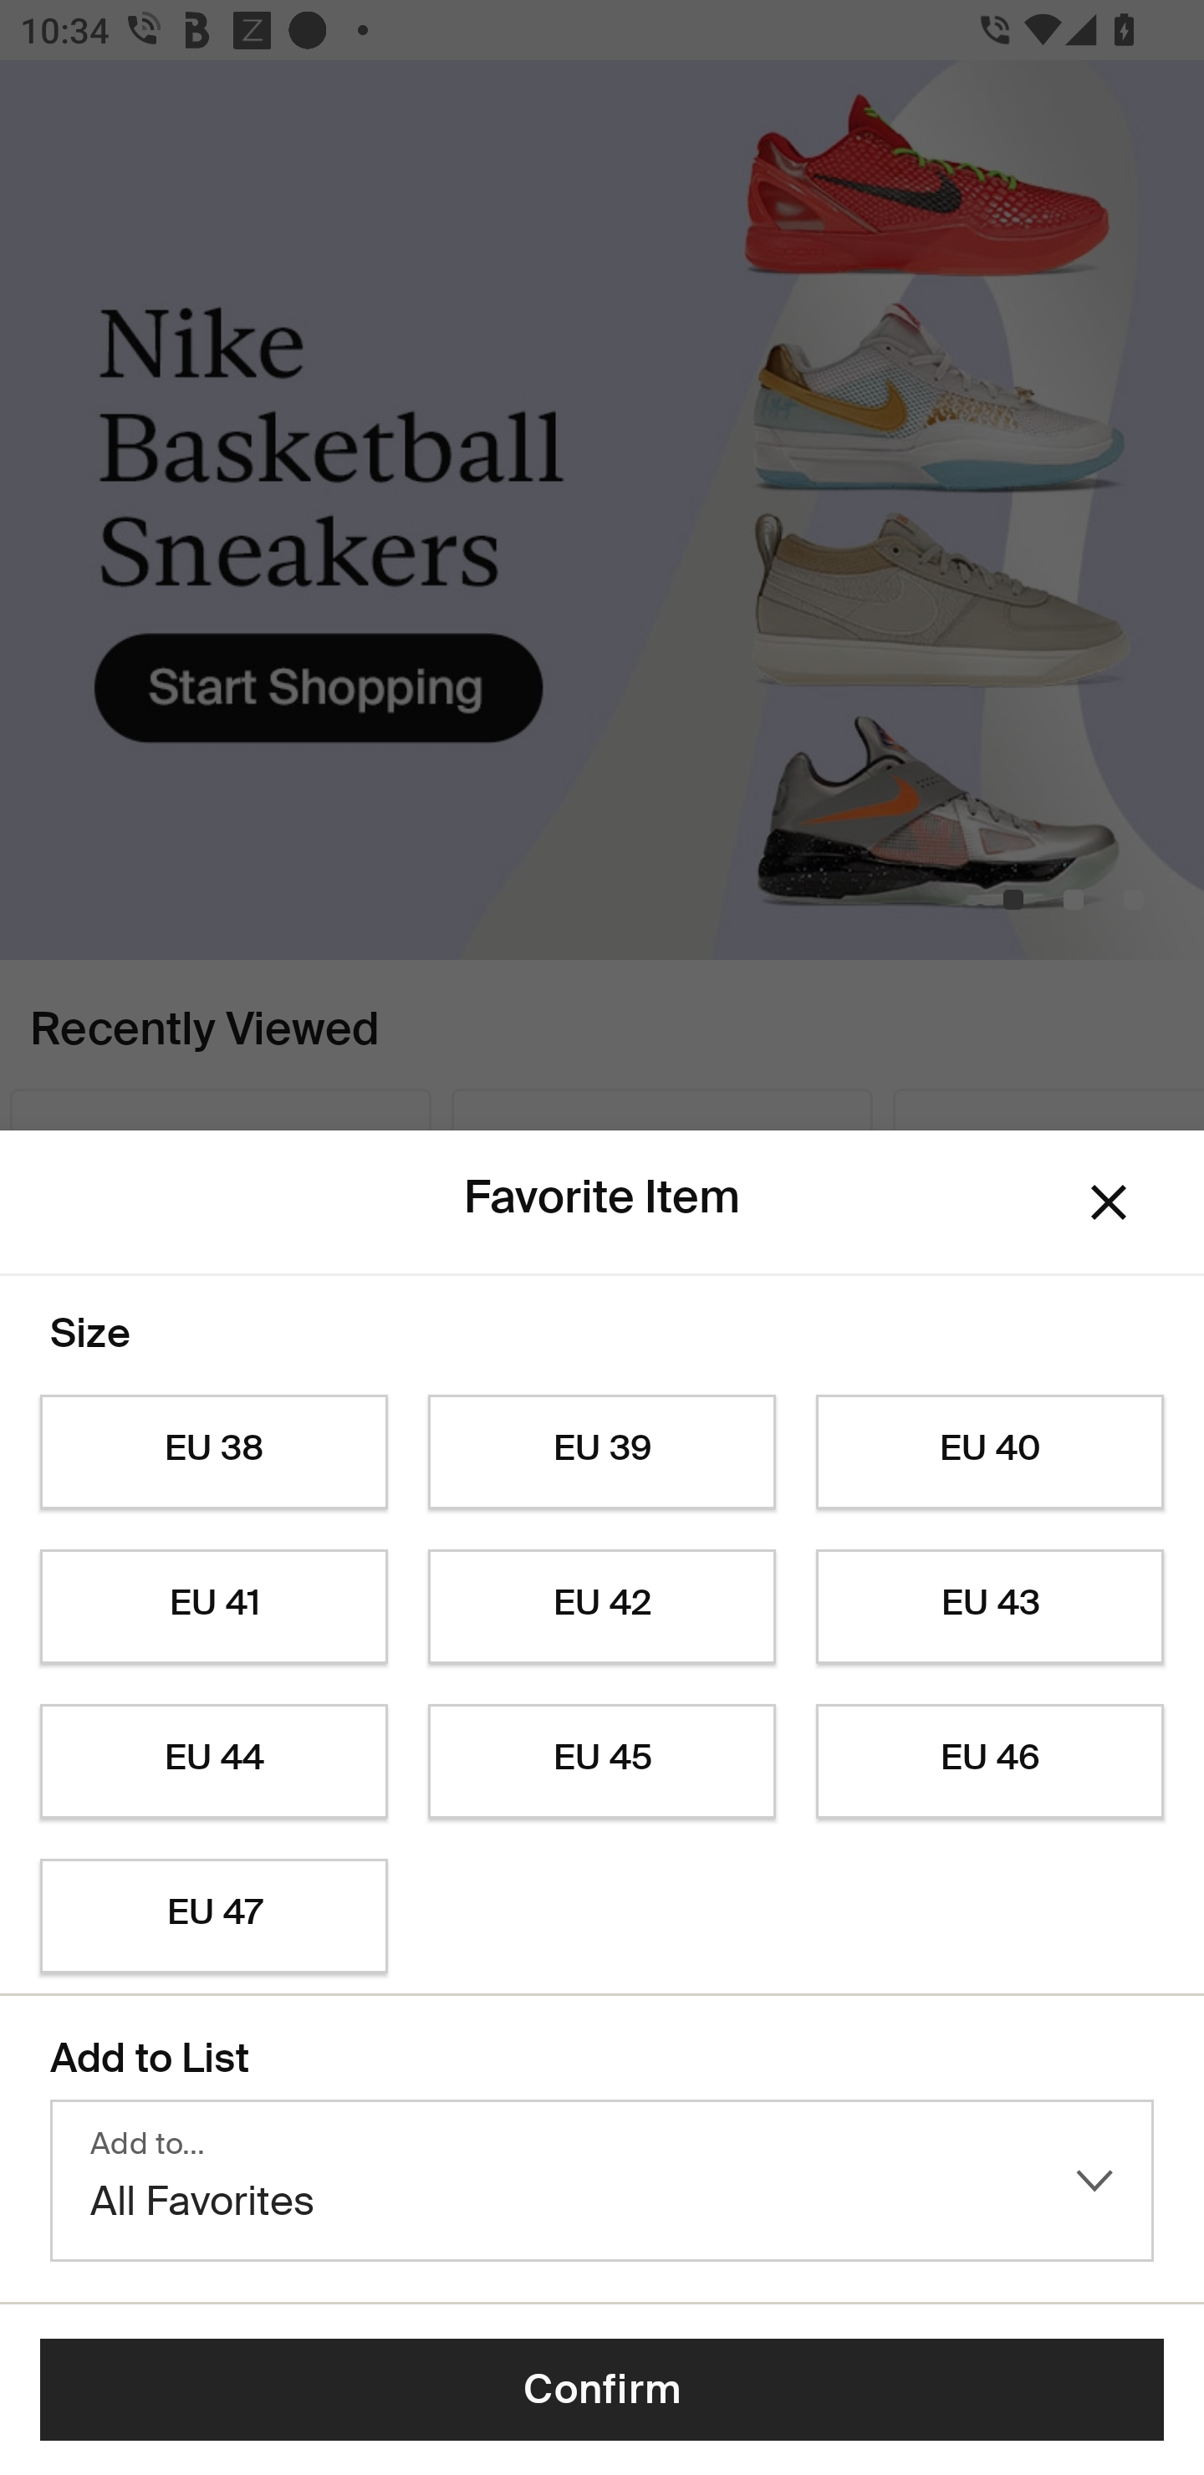  What do you see at coordinates (990, 1607) in the screenshot?
I see `EU 43` at bounding box center [990, 1607].